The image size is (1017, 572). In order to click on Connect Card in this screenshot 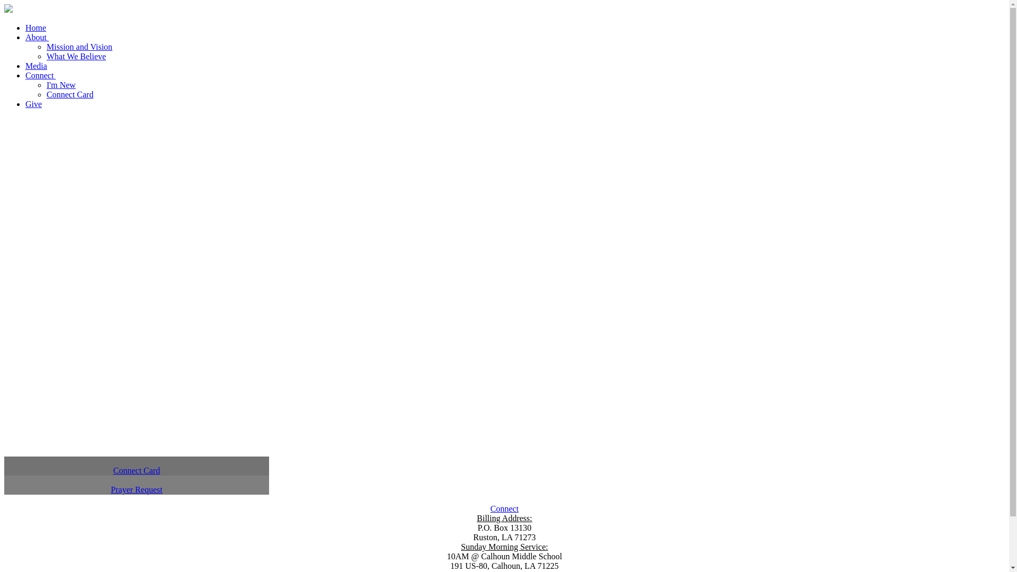, I will do `click(137, 466)`.